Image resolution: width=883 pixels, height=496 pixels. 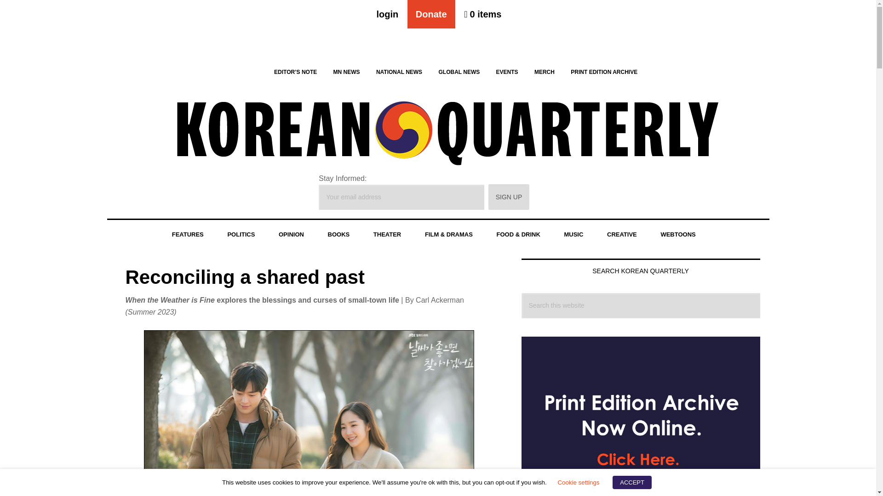 I want to click on Start shopping, so click(x=482, y=14).